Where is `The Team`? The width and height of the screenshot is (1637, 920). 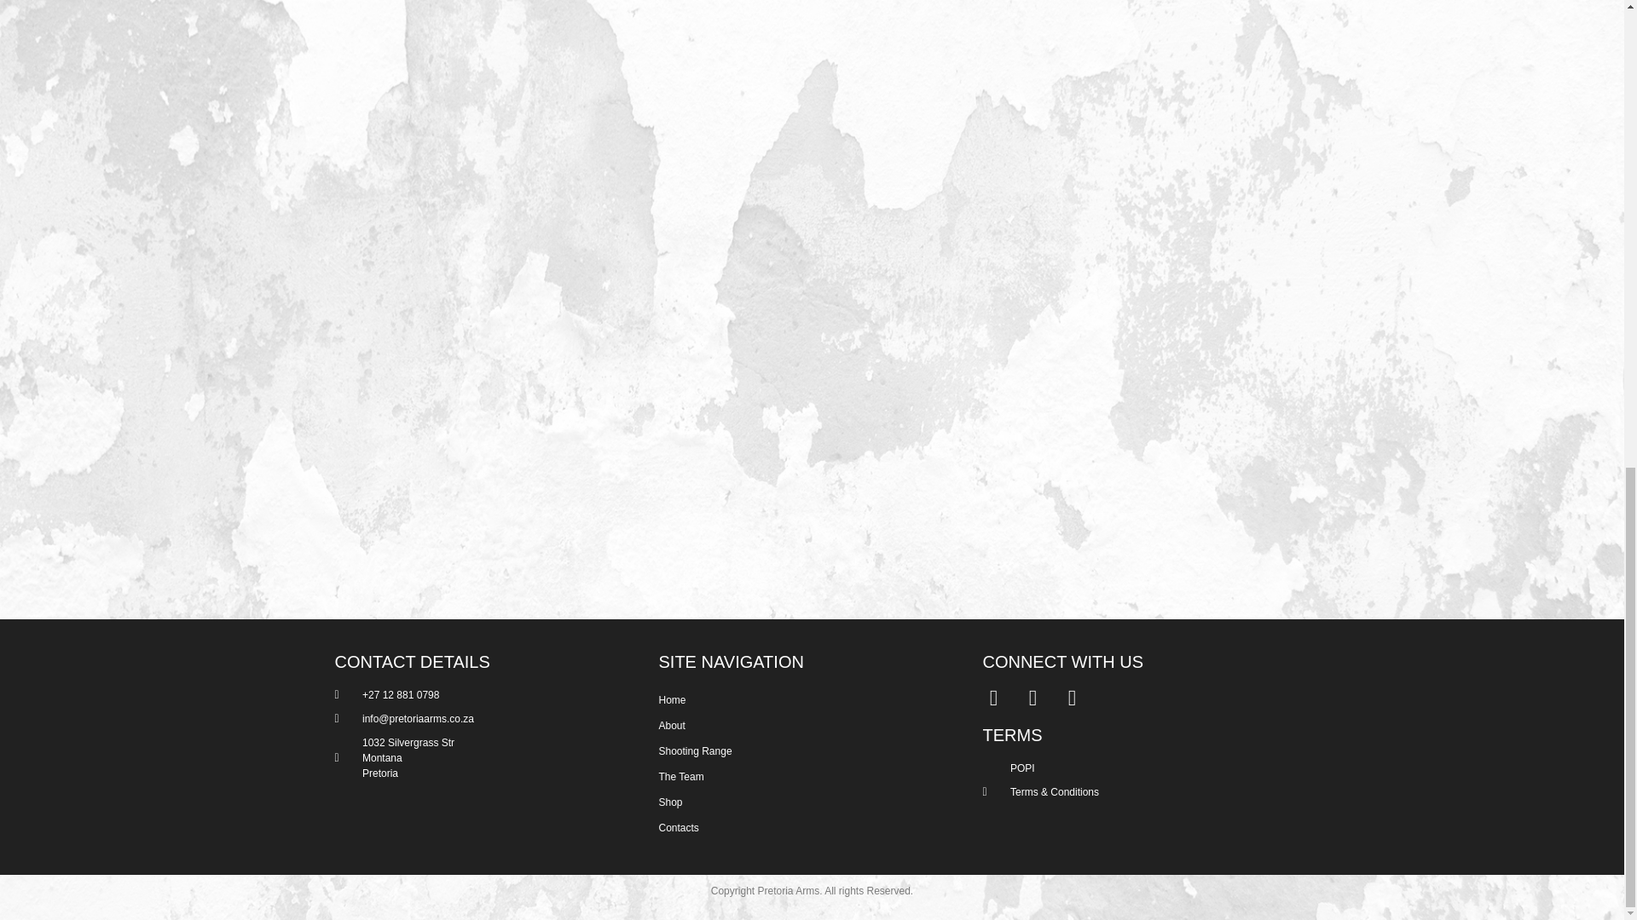 The Team is located at coordinates (803, 777).